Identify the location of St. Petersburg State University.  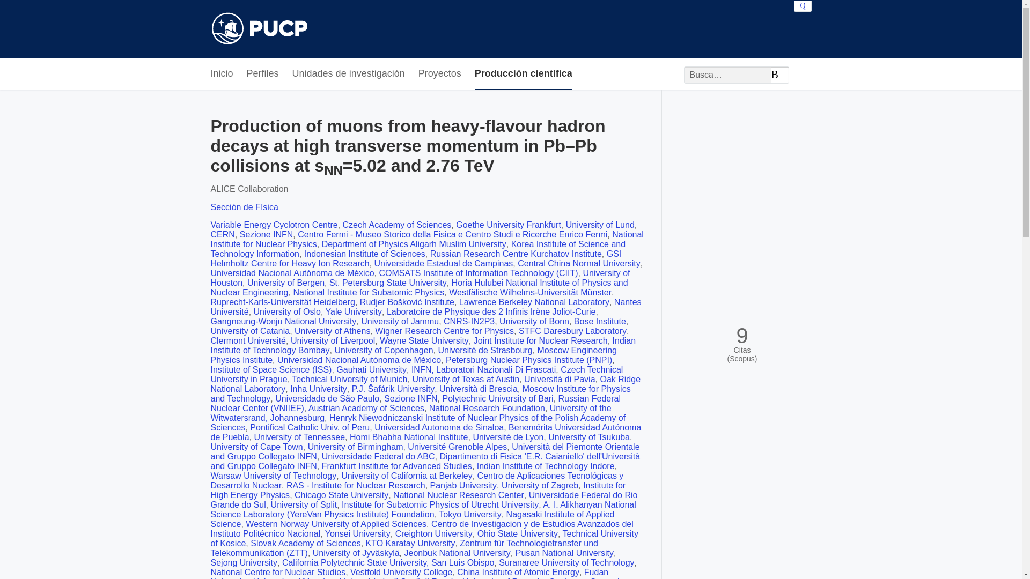
(388, 283).